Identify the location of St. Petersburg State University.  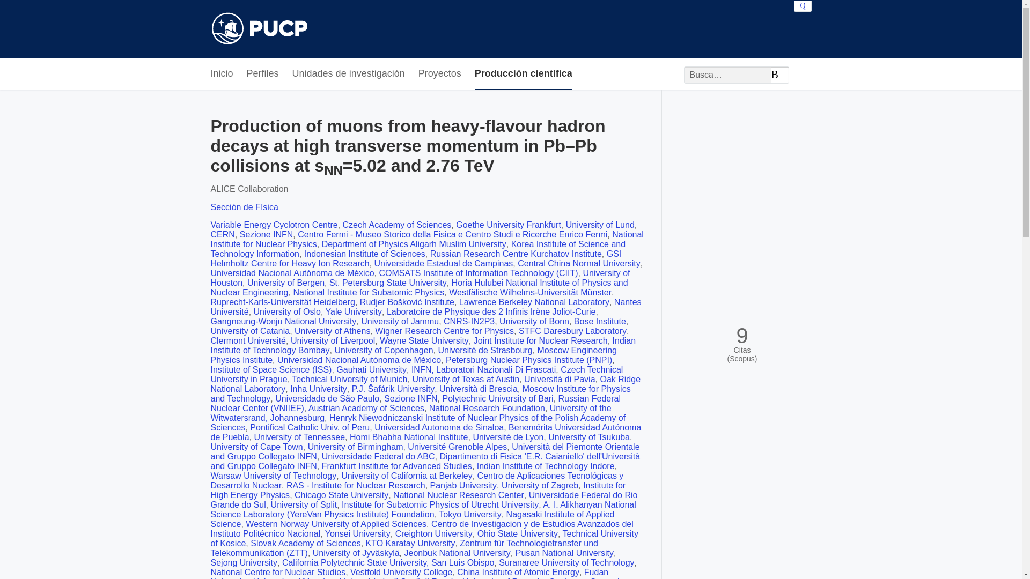
(388, 283).